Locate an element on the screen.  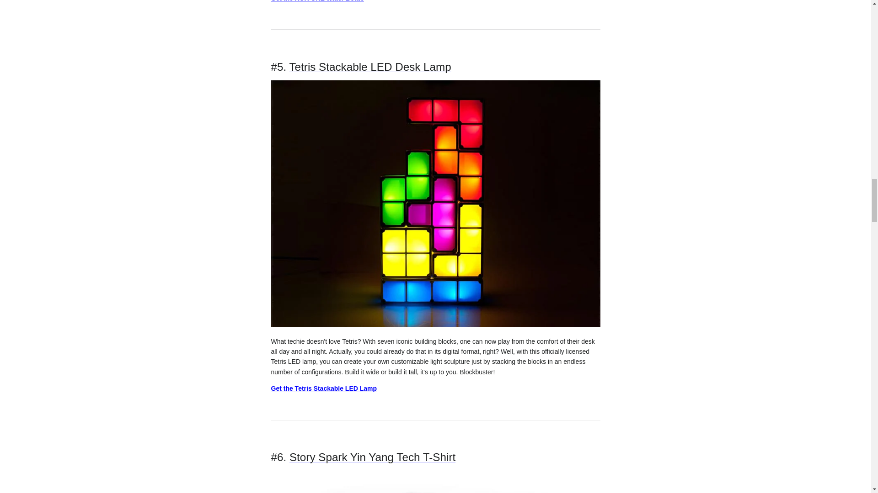
Tetris Stackable LED Light is located at coordinates (435, 325).